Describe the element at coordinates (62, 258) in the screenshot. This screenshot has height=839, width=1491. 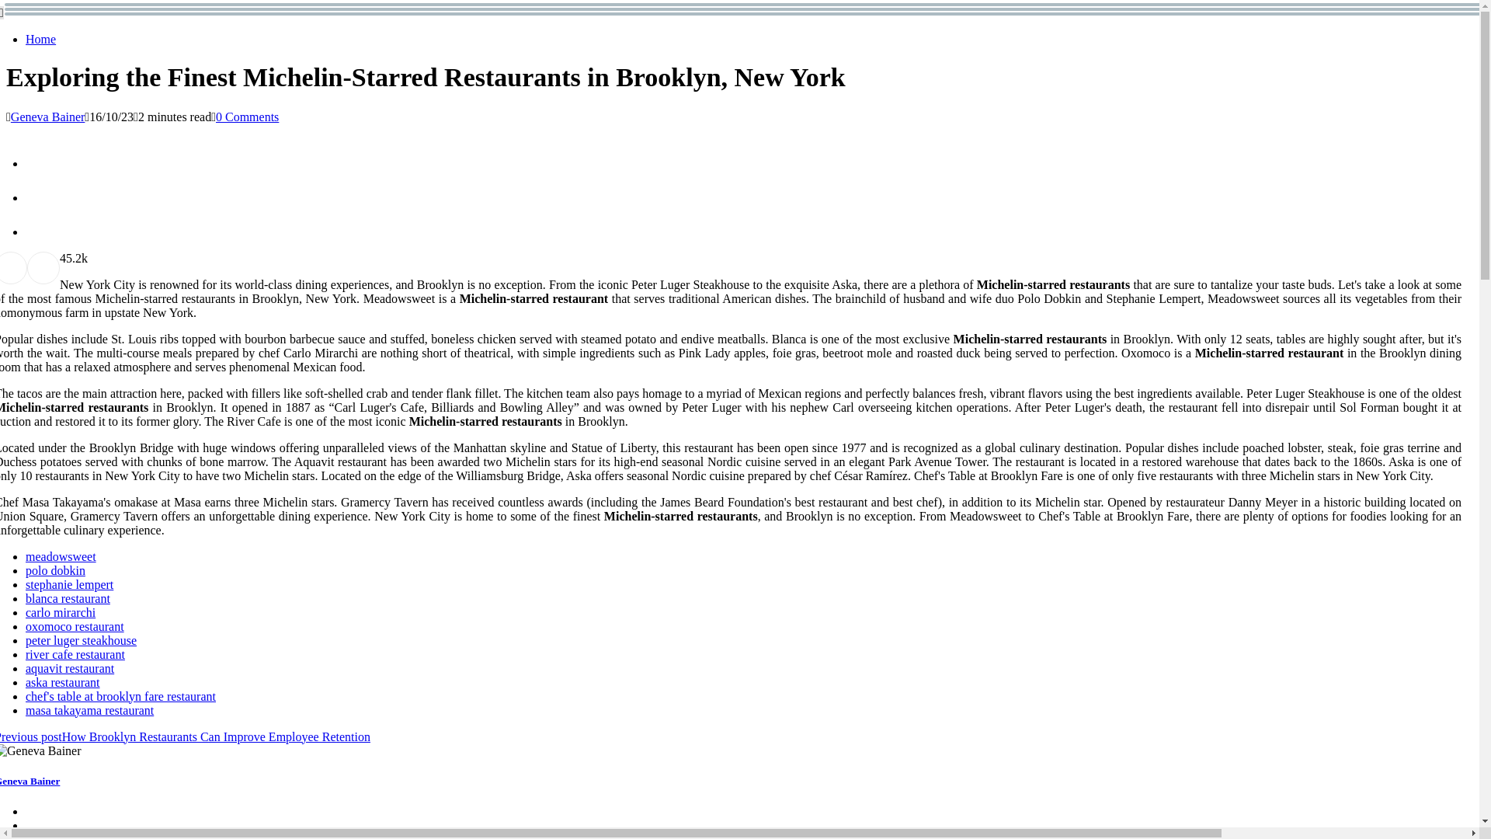
I see `4` at that location.